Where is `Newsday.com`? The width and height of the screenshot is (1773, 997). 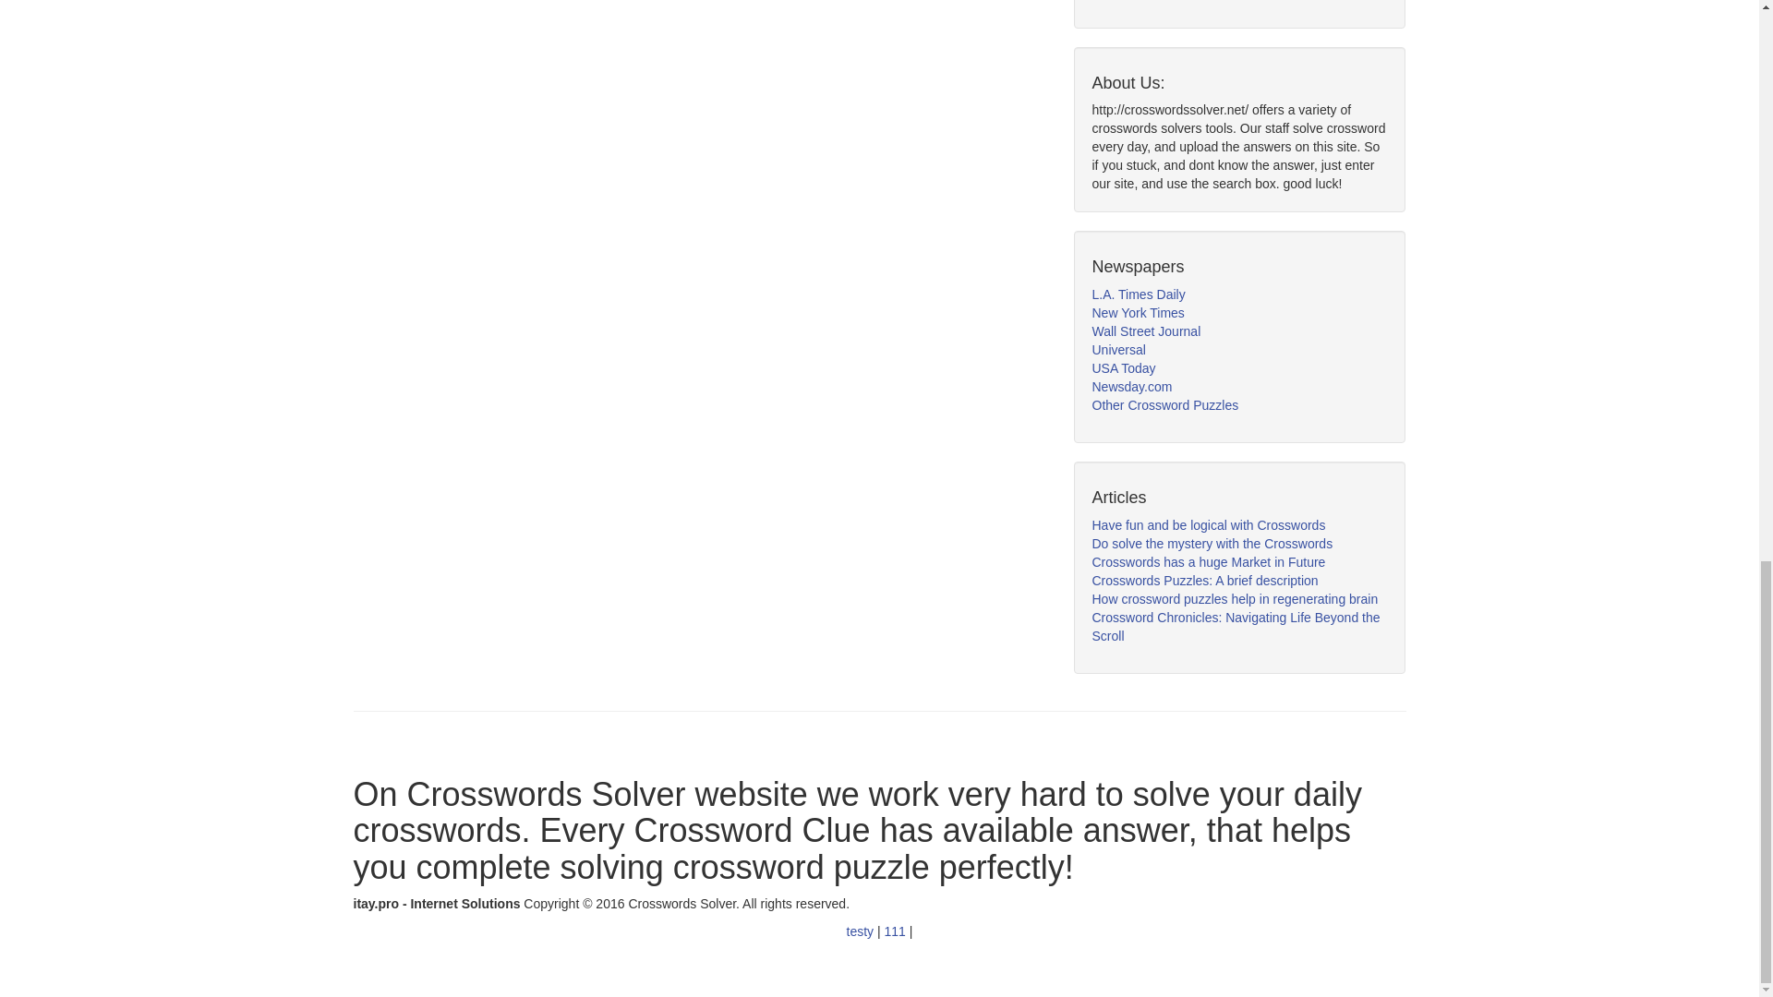
Newsday.com is located at coordinates (1132, 386).